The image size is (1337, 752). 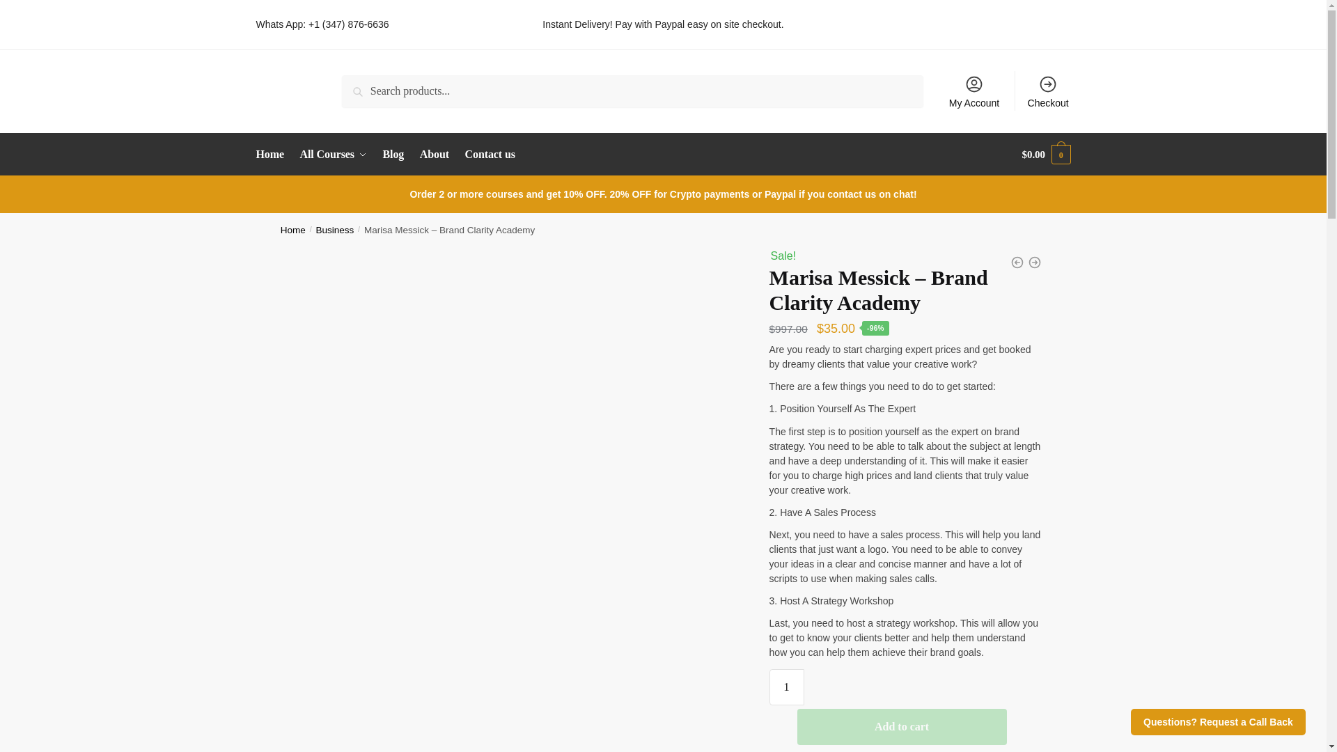 What do you see at coordinates (293, 230) in the screenshot?
I see `Home` at bounding box center [293, 230].